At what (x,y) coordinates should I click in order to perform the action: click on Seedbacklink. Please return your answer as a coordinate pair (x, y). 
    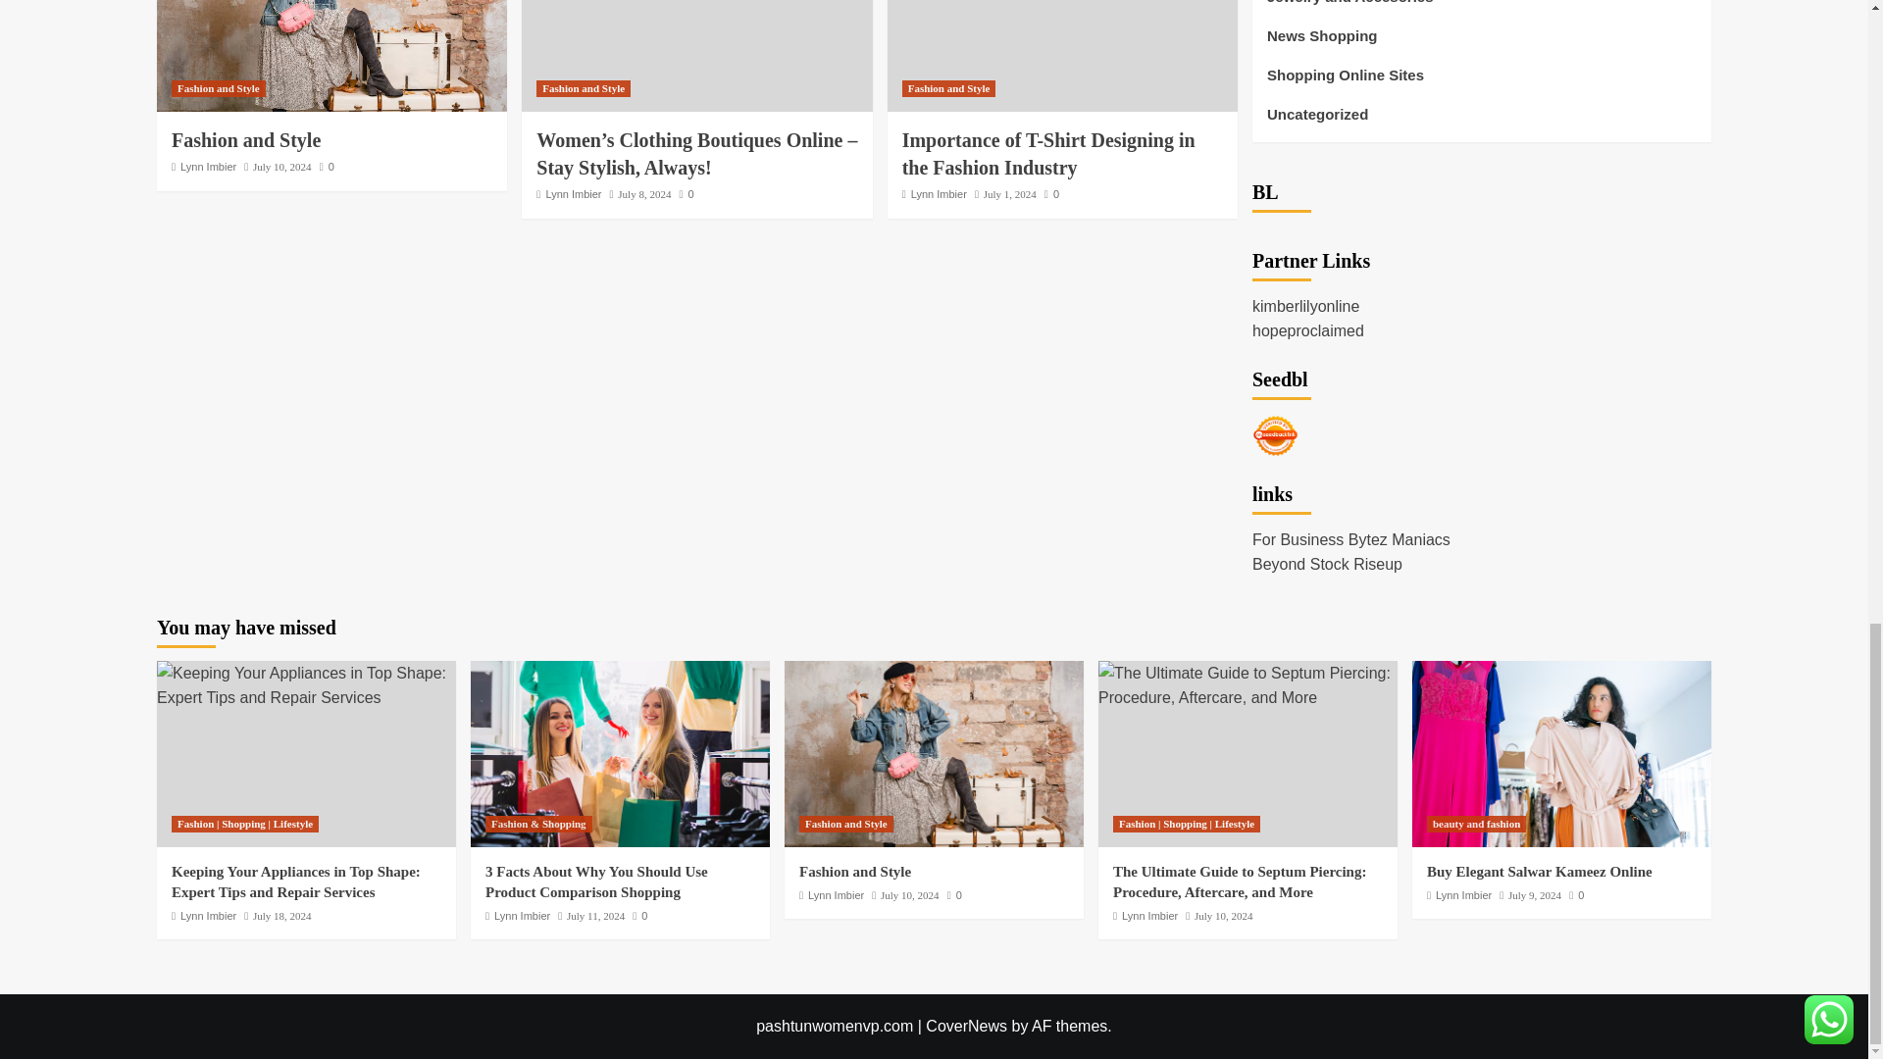
    Looking at the image, I should click on (1275, 435).